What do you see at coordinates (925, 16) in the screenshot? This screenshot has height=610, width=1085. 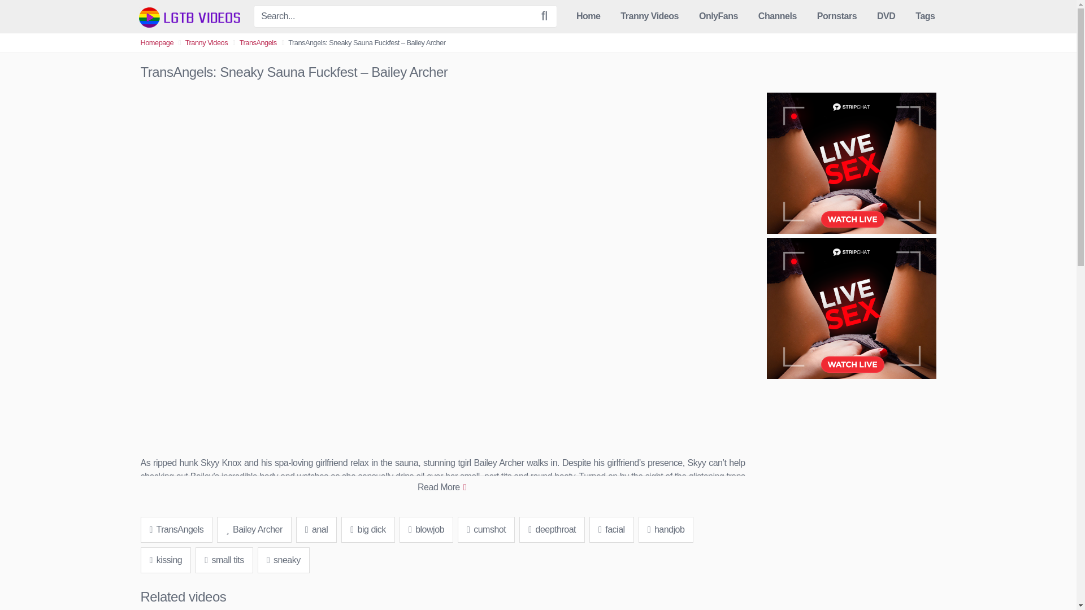 I see `Tags` at bounding box center [925, 16].